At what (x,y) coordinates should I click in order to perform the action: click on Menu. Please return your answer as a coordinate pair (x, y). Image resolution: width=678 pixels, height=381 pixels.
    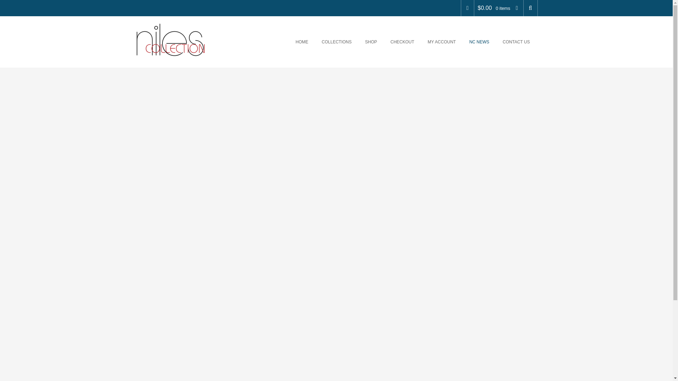
    Looking at the image, I should click on (276, 25).